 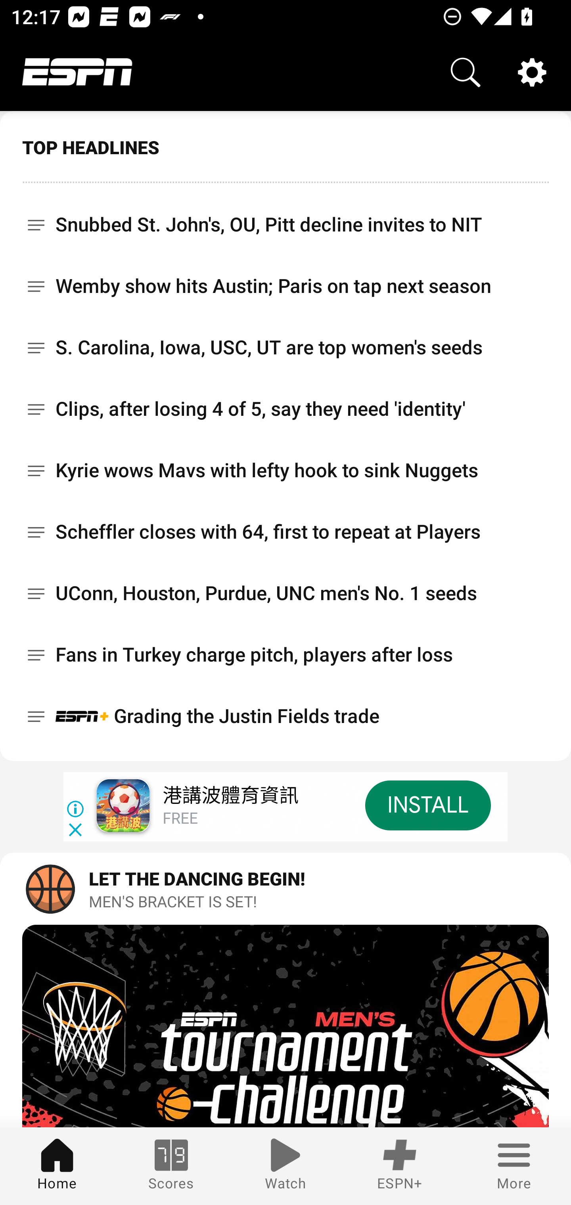 I want to click on Search, so click(x=466, y=72).